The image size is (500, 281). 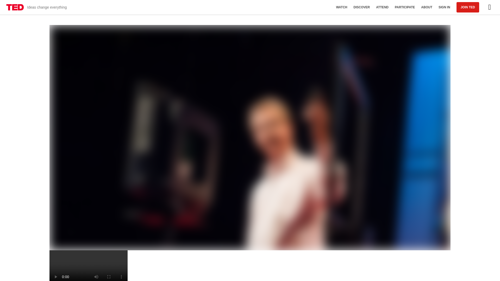 I want to click on ATTEND, so click(x=382, y=7).